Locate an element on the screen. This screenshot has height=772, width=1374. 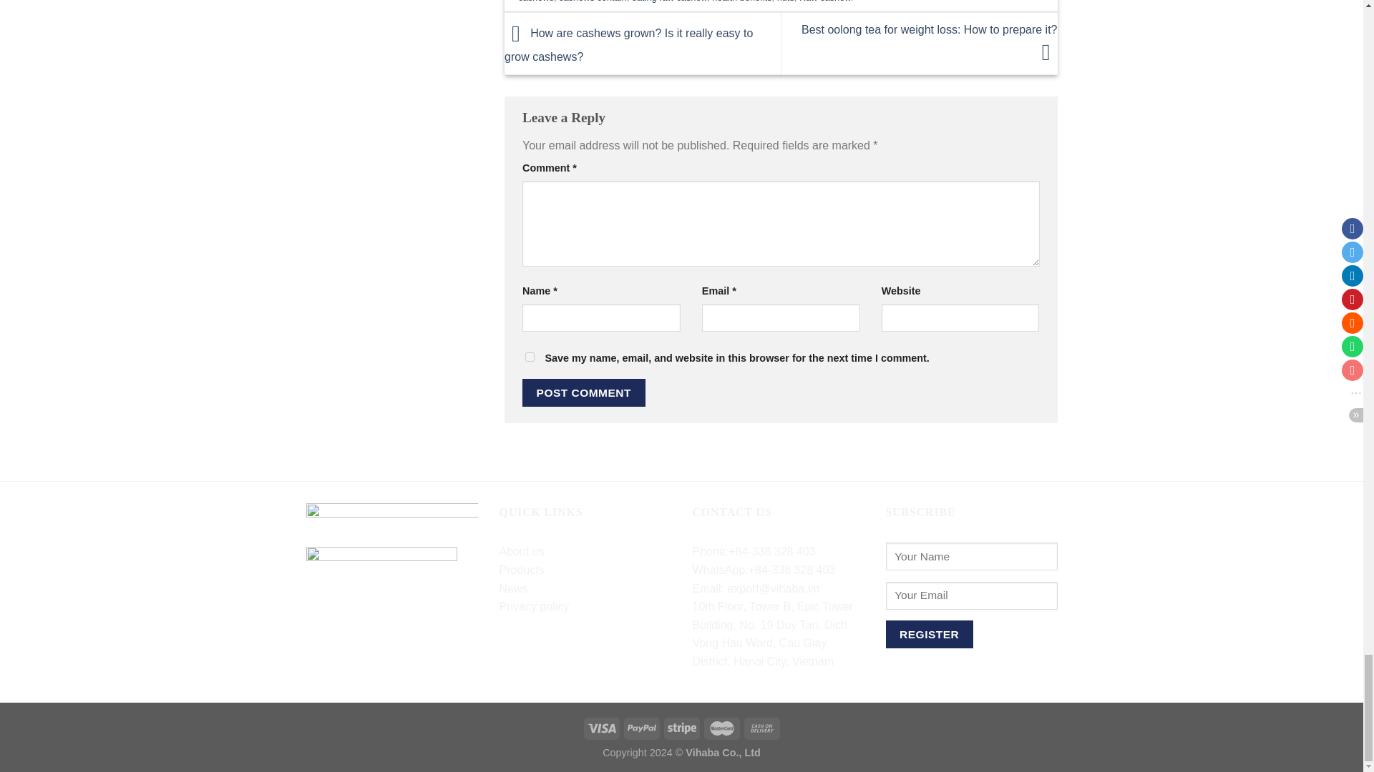
REGISTER is located at coordinates (929, 635).